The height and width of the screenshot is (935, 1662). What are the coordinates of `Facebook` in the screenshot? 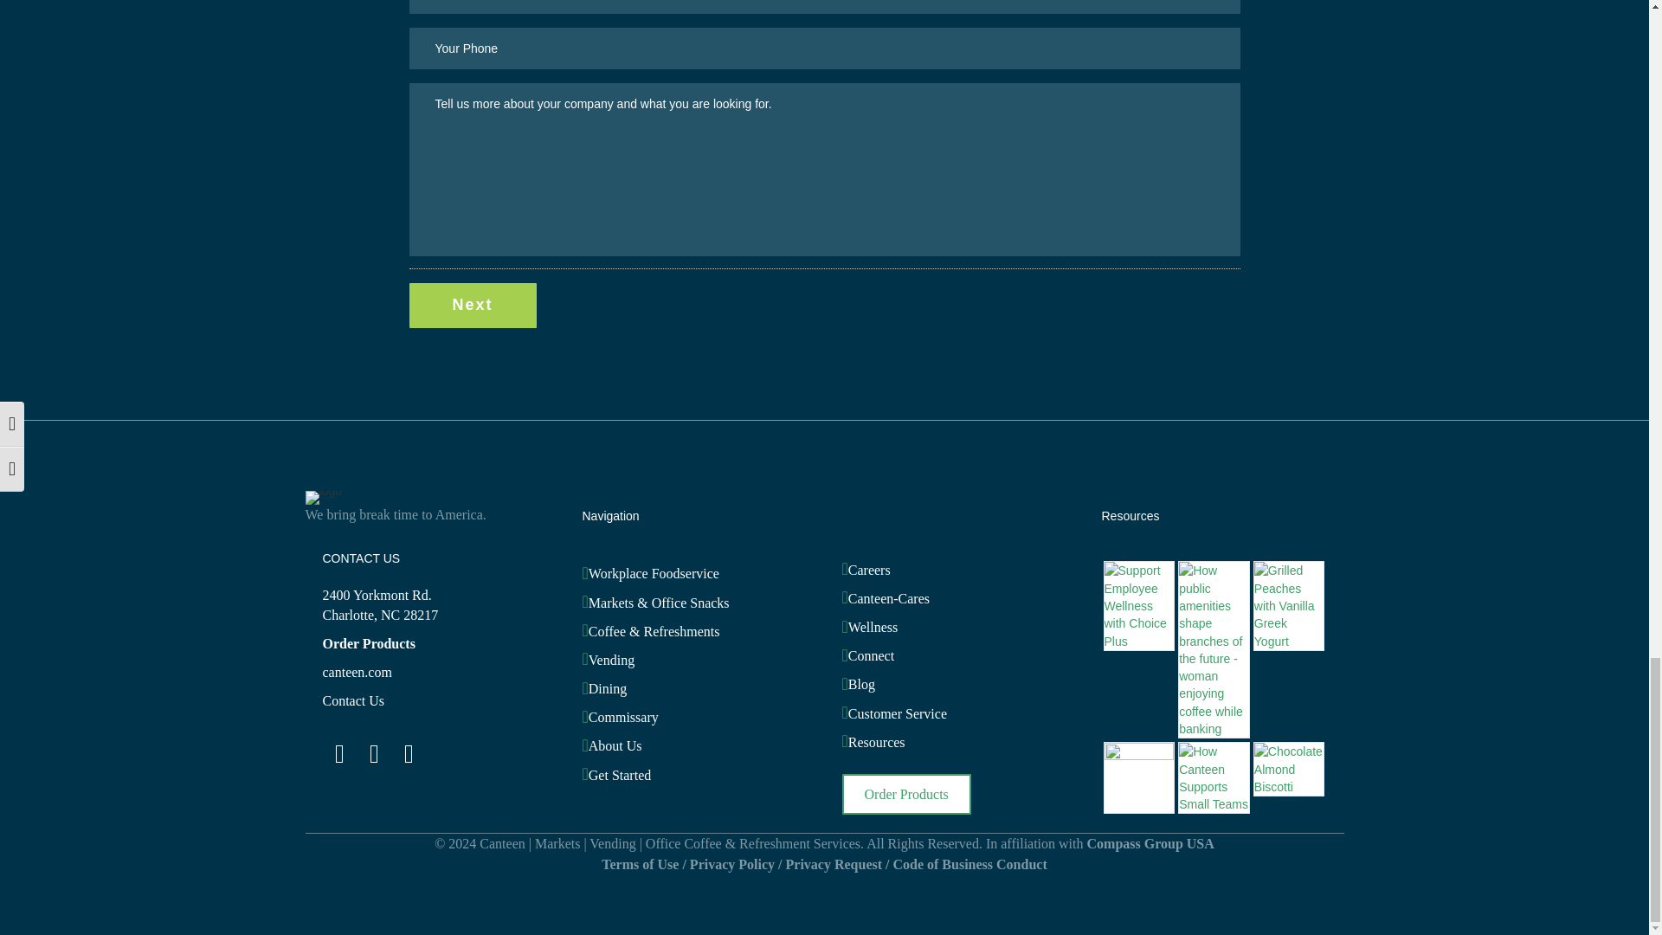 It's located at (408, 754).